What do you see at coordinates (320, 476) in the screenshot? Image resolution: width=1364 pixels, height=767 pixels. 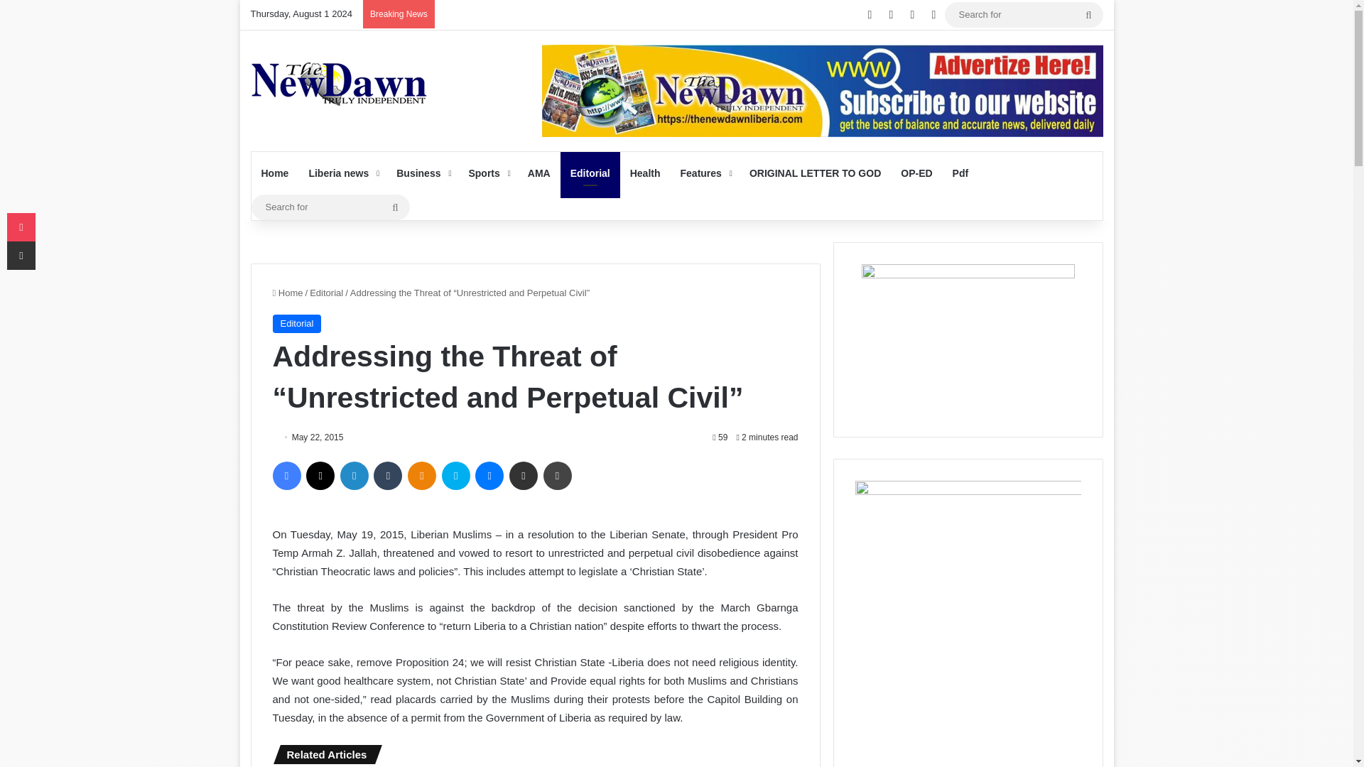 I see `X` at bounding box center [320, 476].